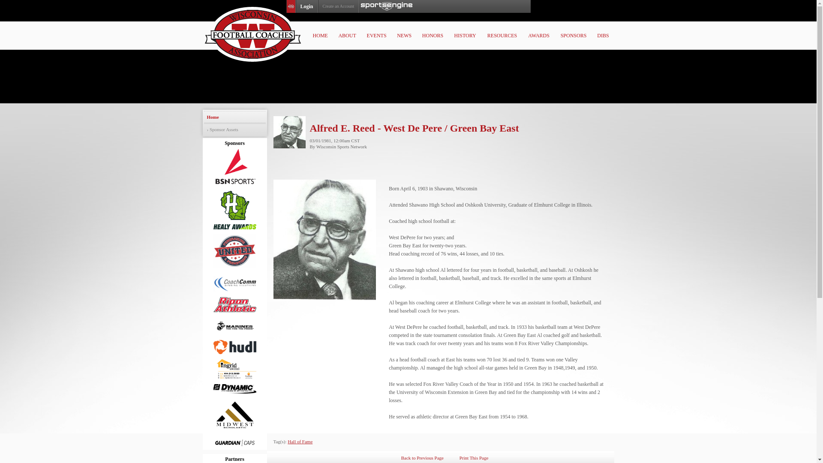 The image size is (823, 463). Describe the element at coordinates (347, 35) in the screenshot. I see `click to go to 'About'` at that location.